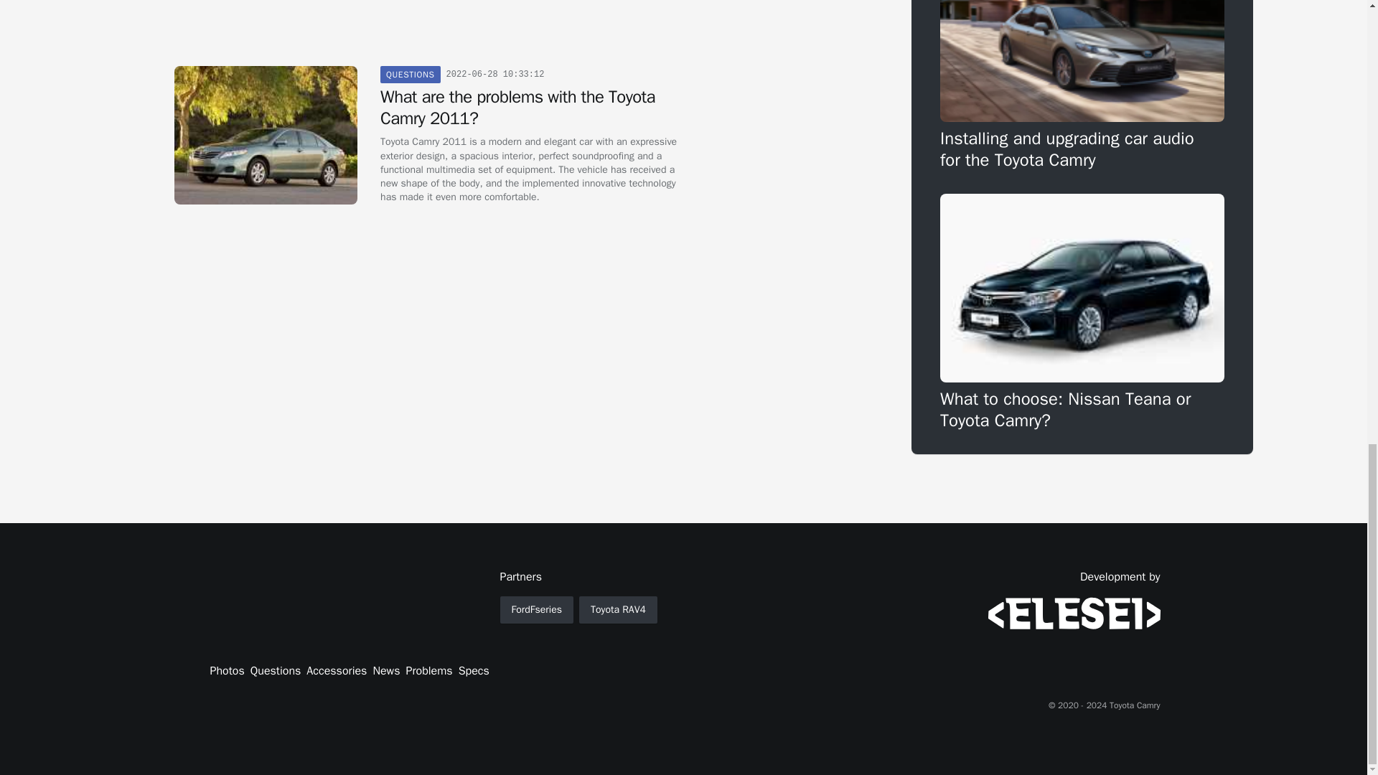 This screenshot has width=1378, height=775. What do you see at coordinates (1082, 85) in the screenshot?
I see `Installing and upgrading car audio for the Toyota Camry` at bounding box center [1082, 85].